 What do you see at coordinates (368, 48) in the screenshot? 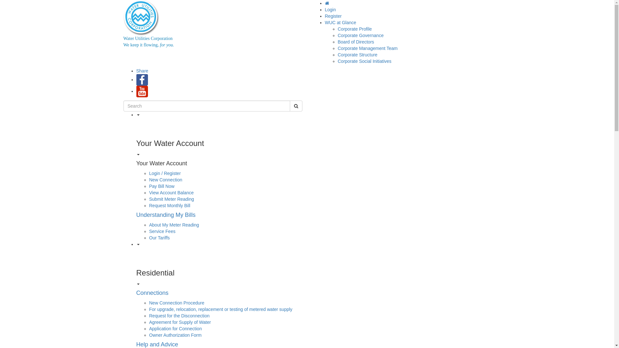
I see `Corporate Management Team` at bounding box center [368, 48].